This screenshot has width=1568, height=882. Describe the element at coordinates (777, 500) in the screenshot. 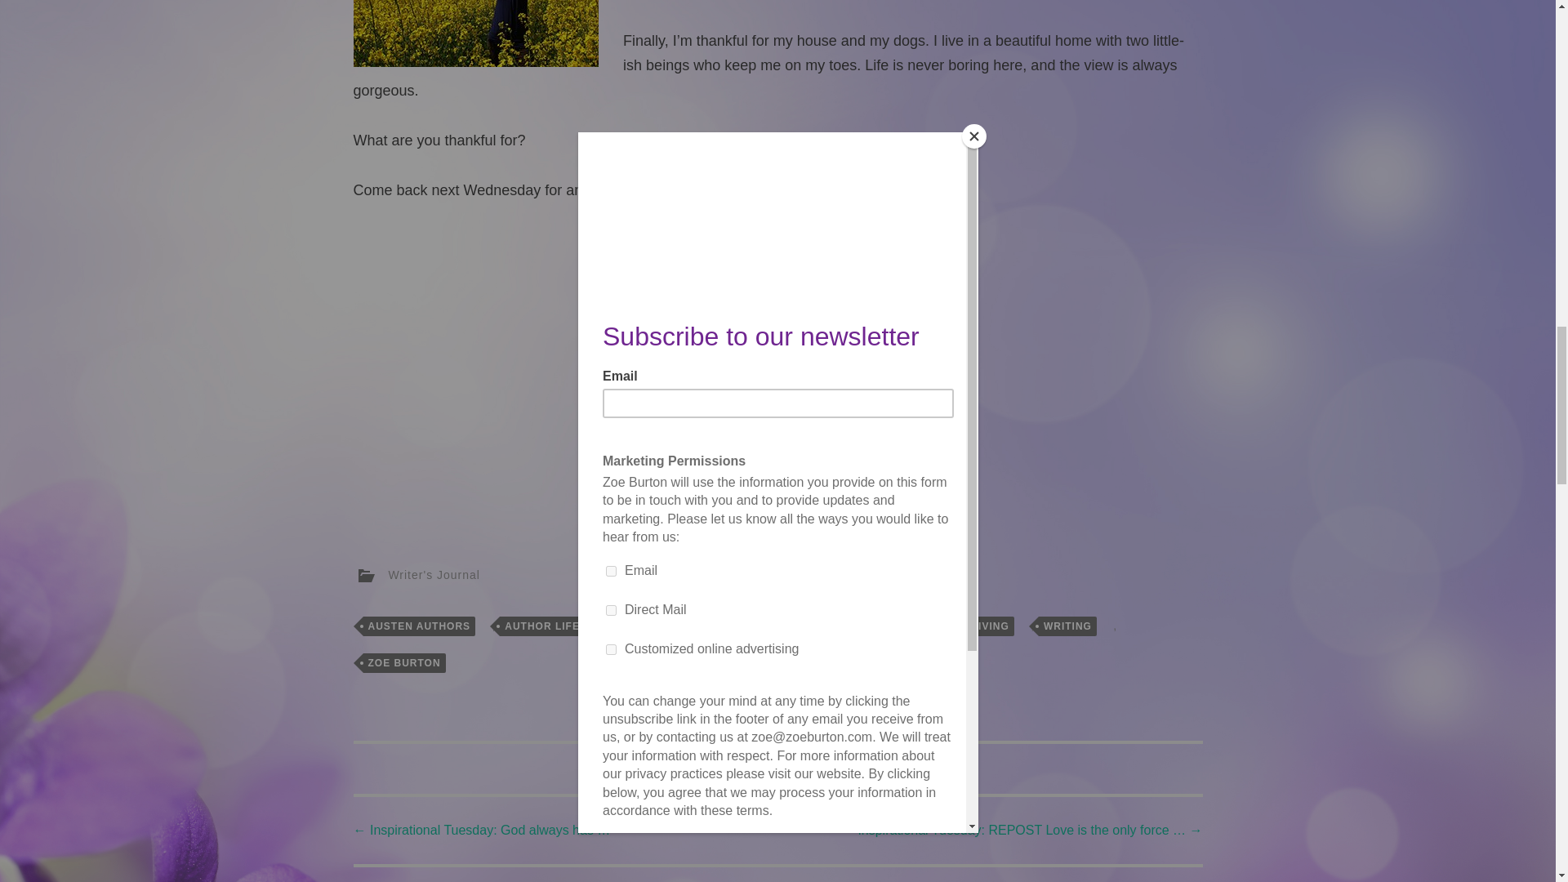

I see `Sign up for my mailing list` at that location.